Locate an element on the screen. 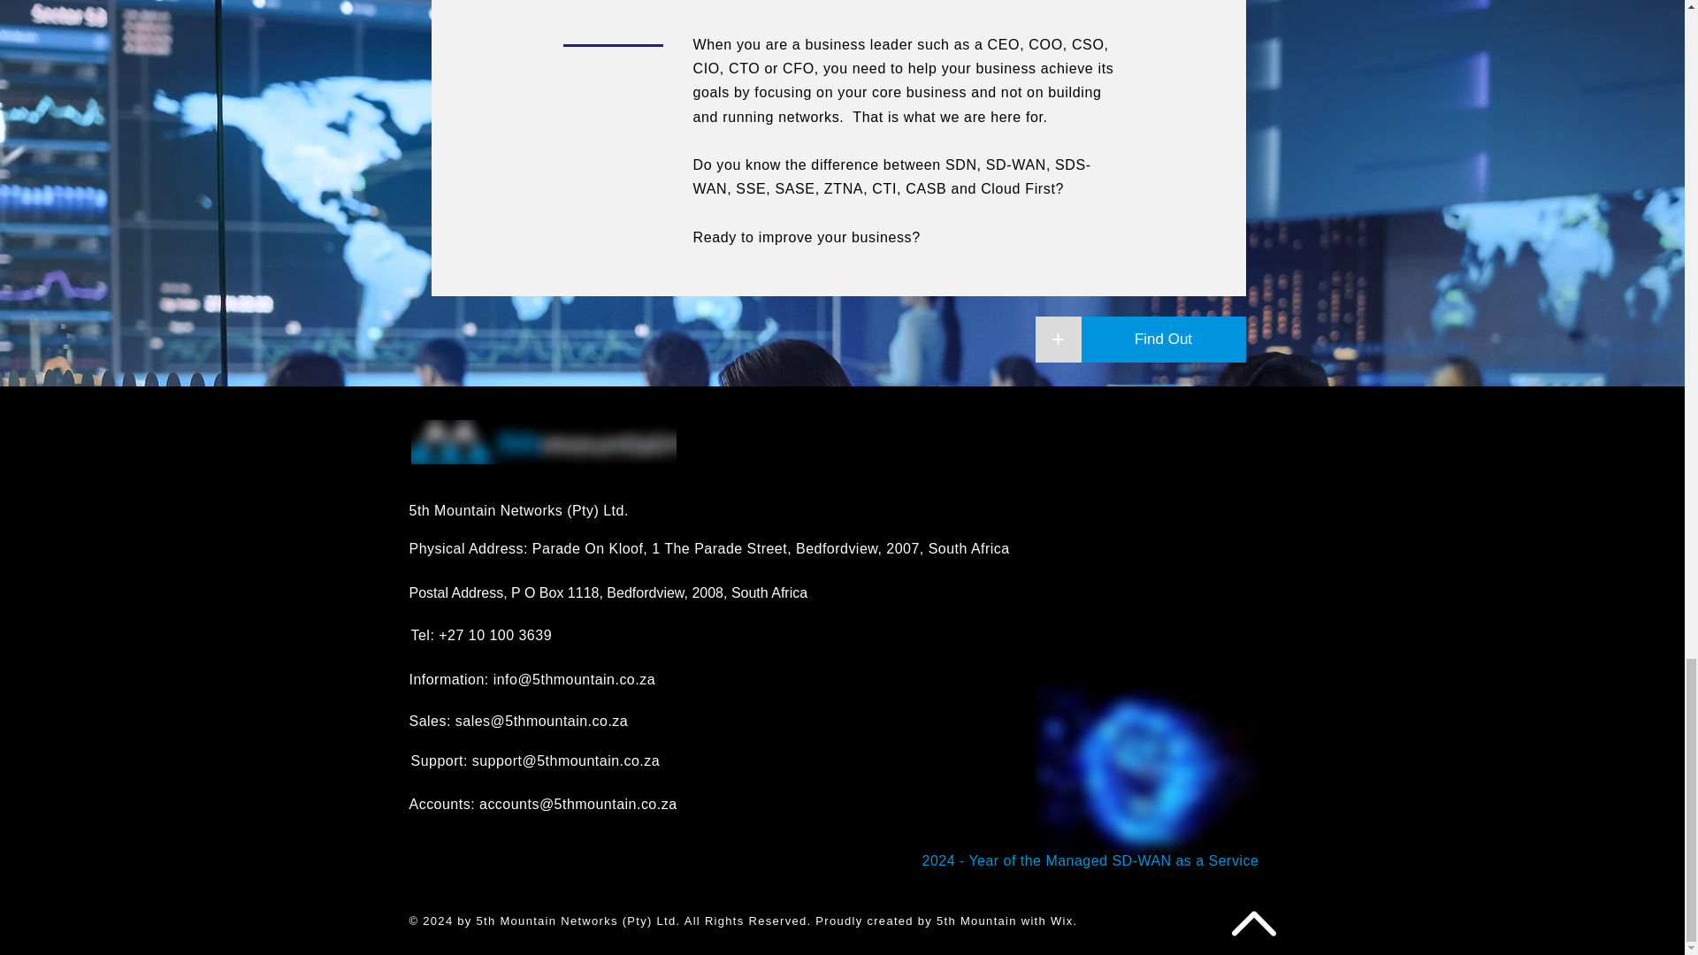 This screenshot has width=1698, height=955. Wix. is located at coordinates (1063, 920).